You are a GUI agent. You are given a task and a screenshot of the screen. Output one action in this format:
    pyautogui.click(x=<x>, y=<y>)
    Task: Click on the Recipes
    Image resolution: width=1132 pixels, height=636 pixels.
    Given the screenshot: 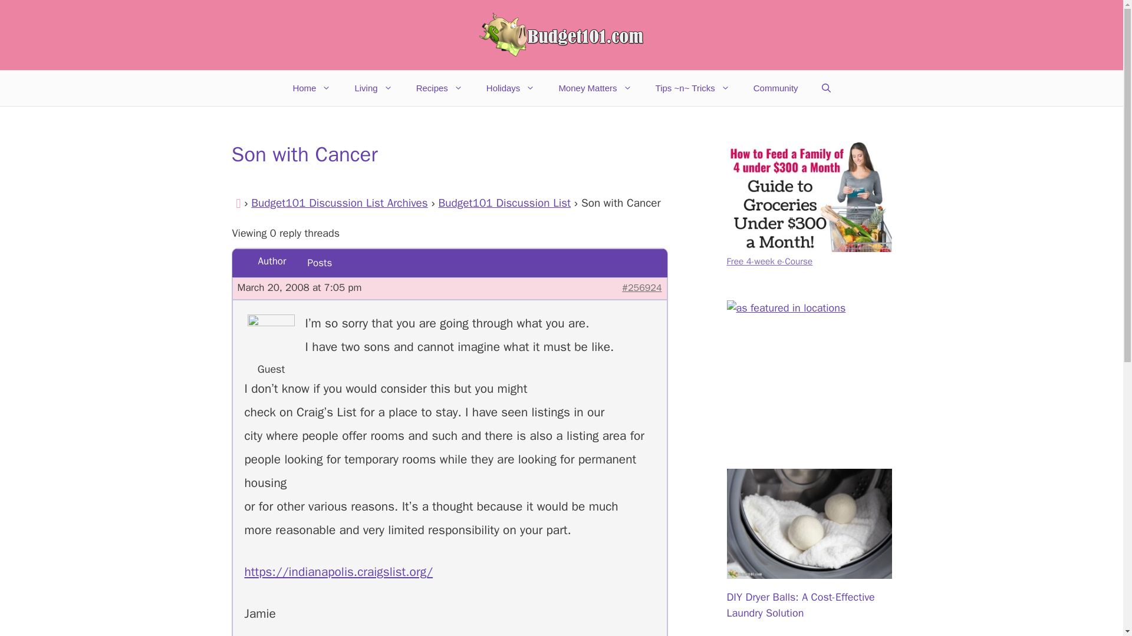 What is the action you would take?
    pyautogui.click(x=439, y=88)
    